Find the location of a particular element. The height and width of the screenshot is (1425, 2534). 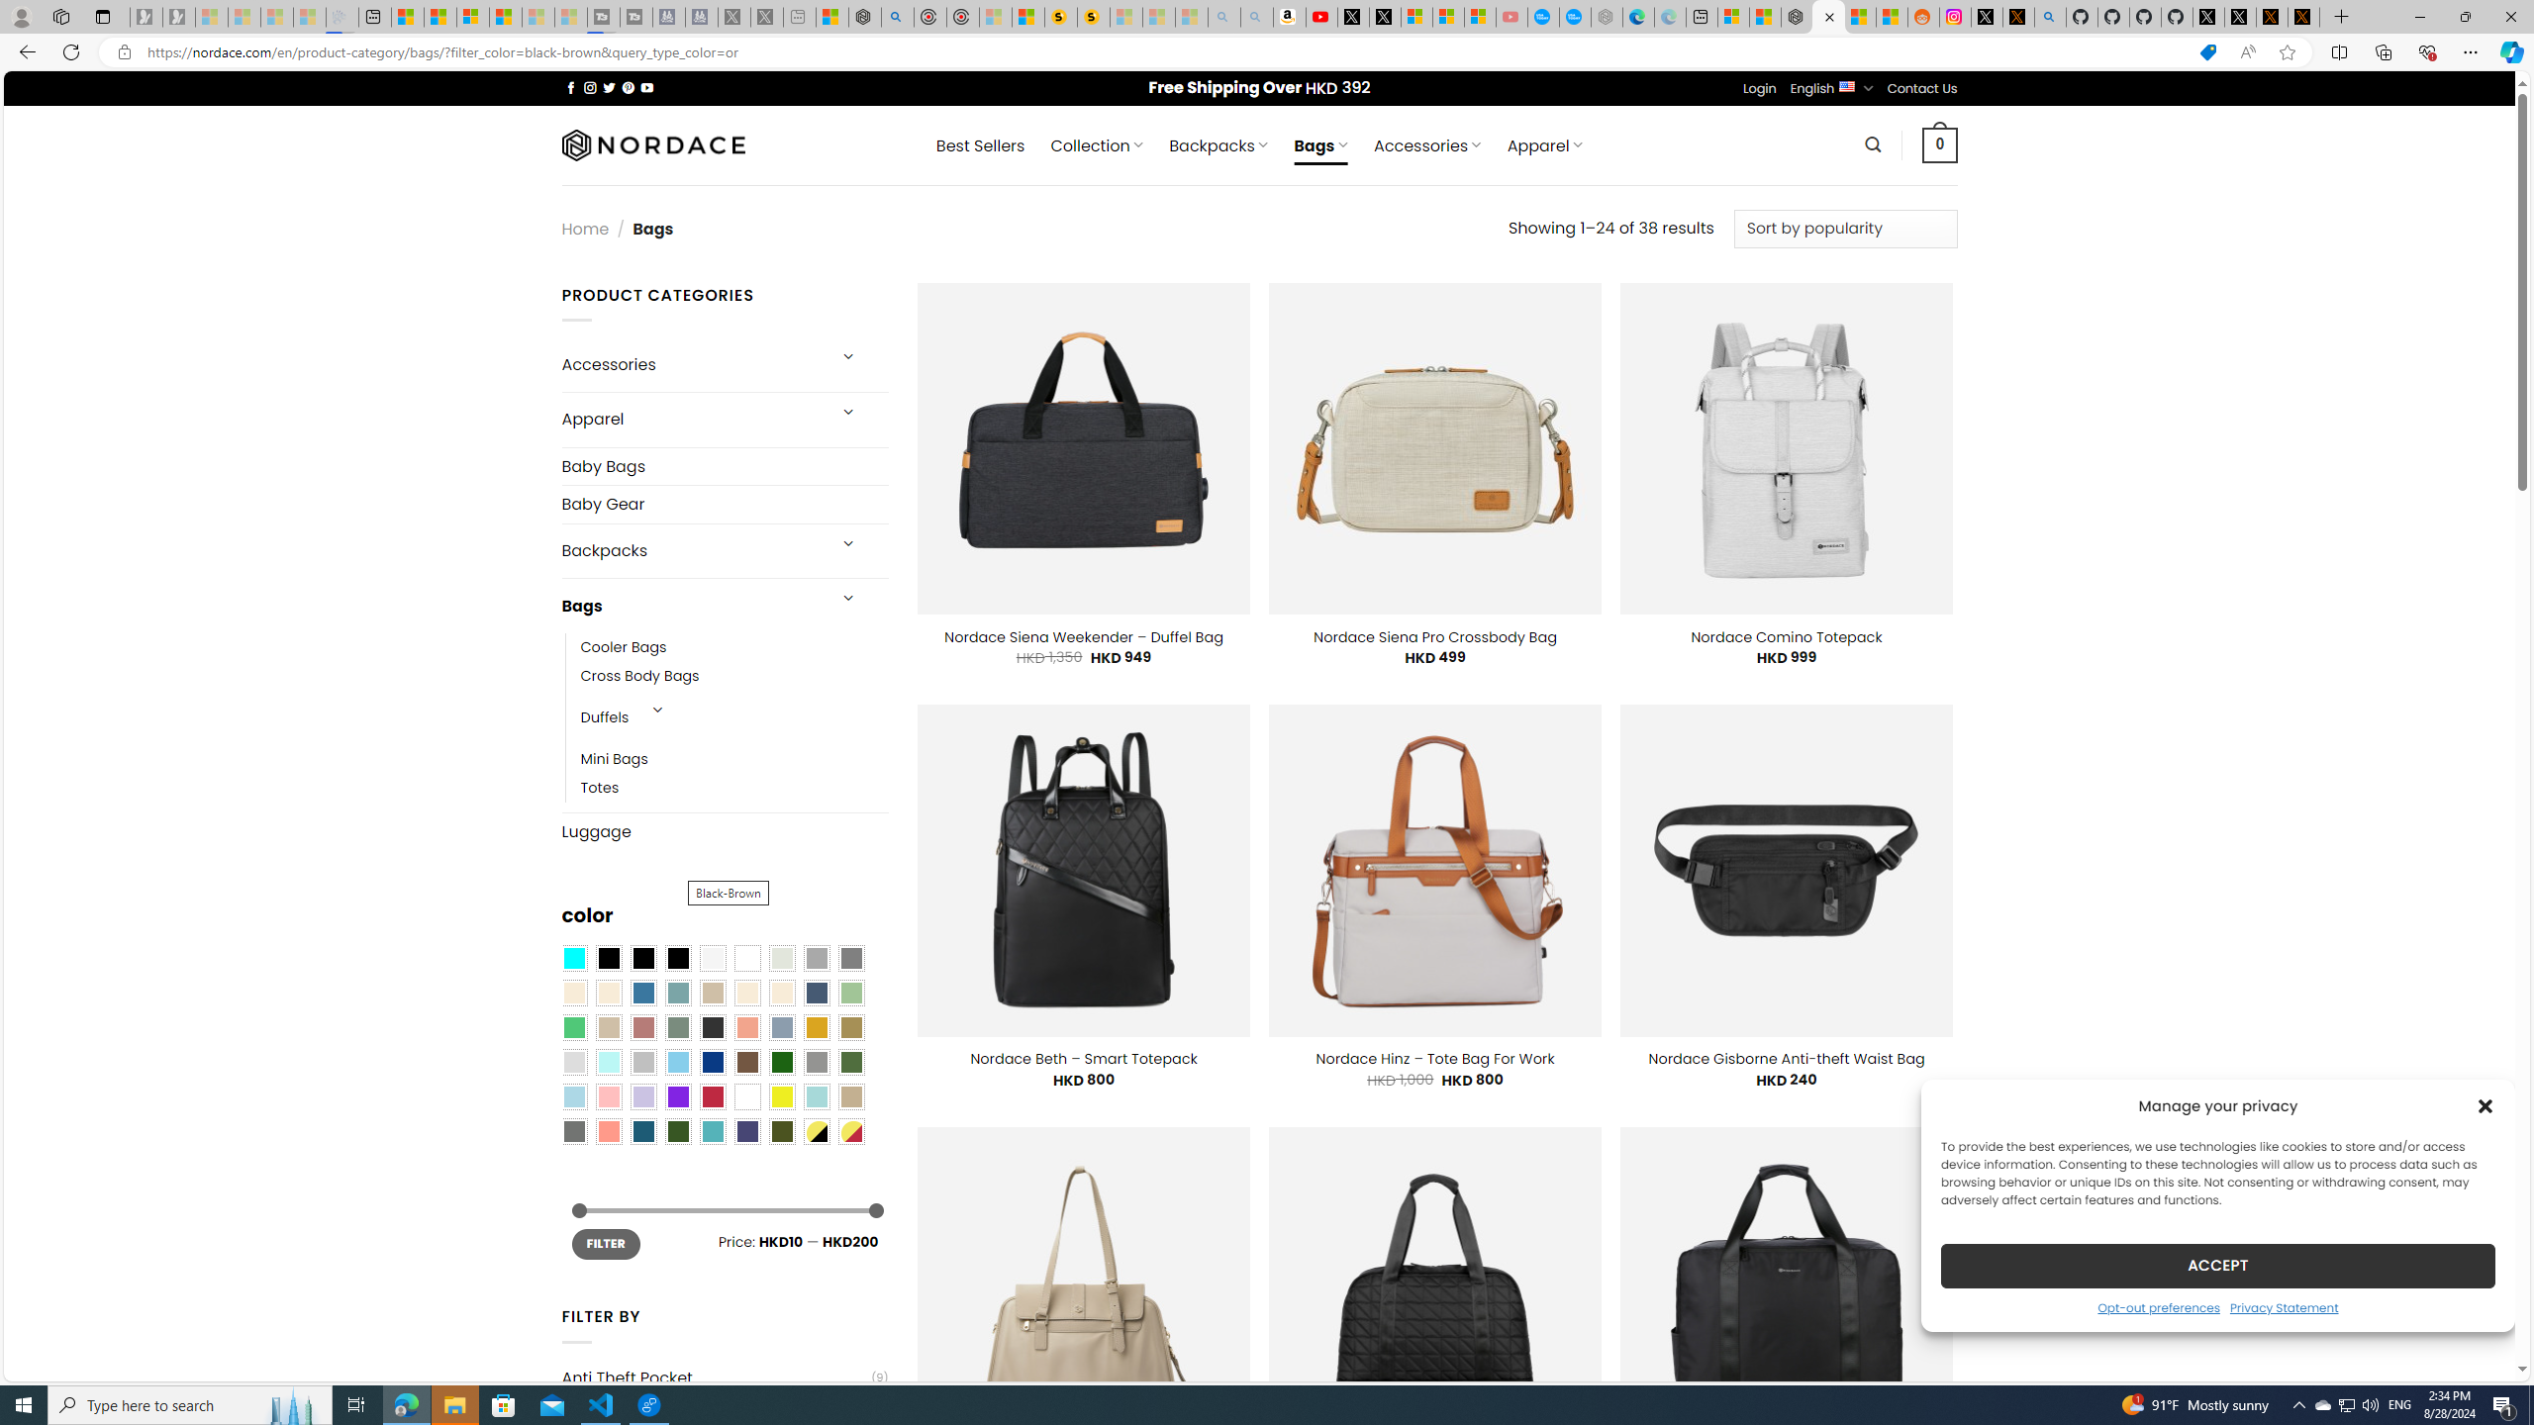

Dark Gray is located at coordinates (816, 959).